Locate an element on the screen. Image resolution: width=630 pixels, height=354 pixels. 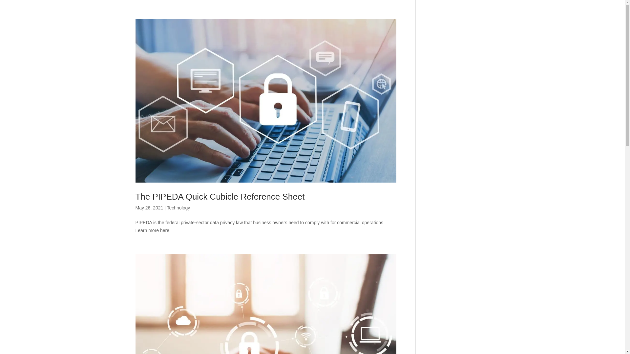
Technology is located at coordinates (178, 208).